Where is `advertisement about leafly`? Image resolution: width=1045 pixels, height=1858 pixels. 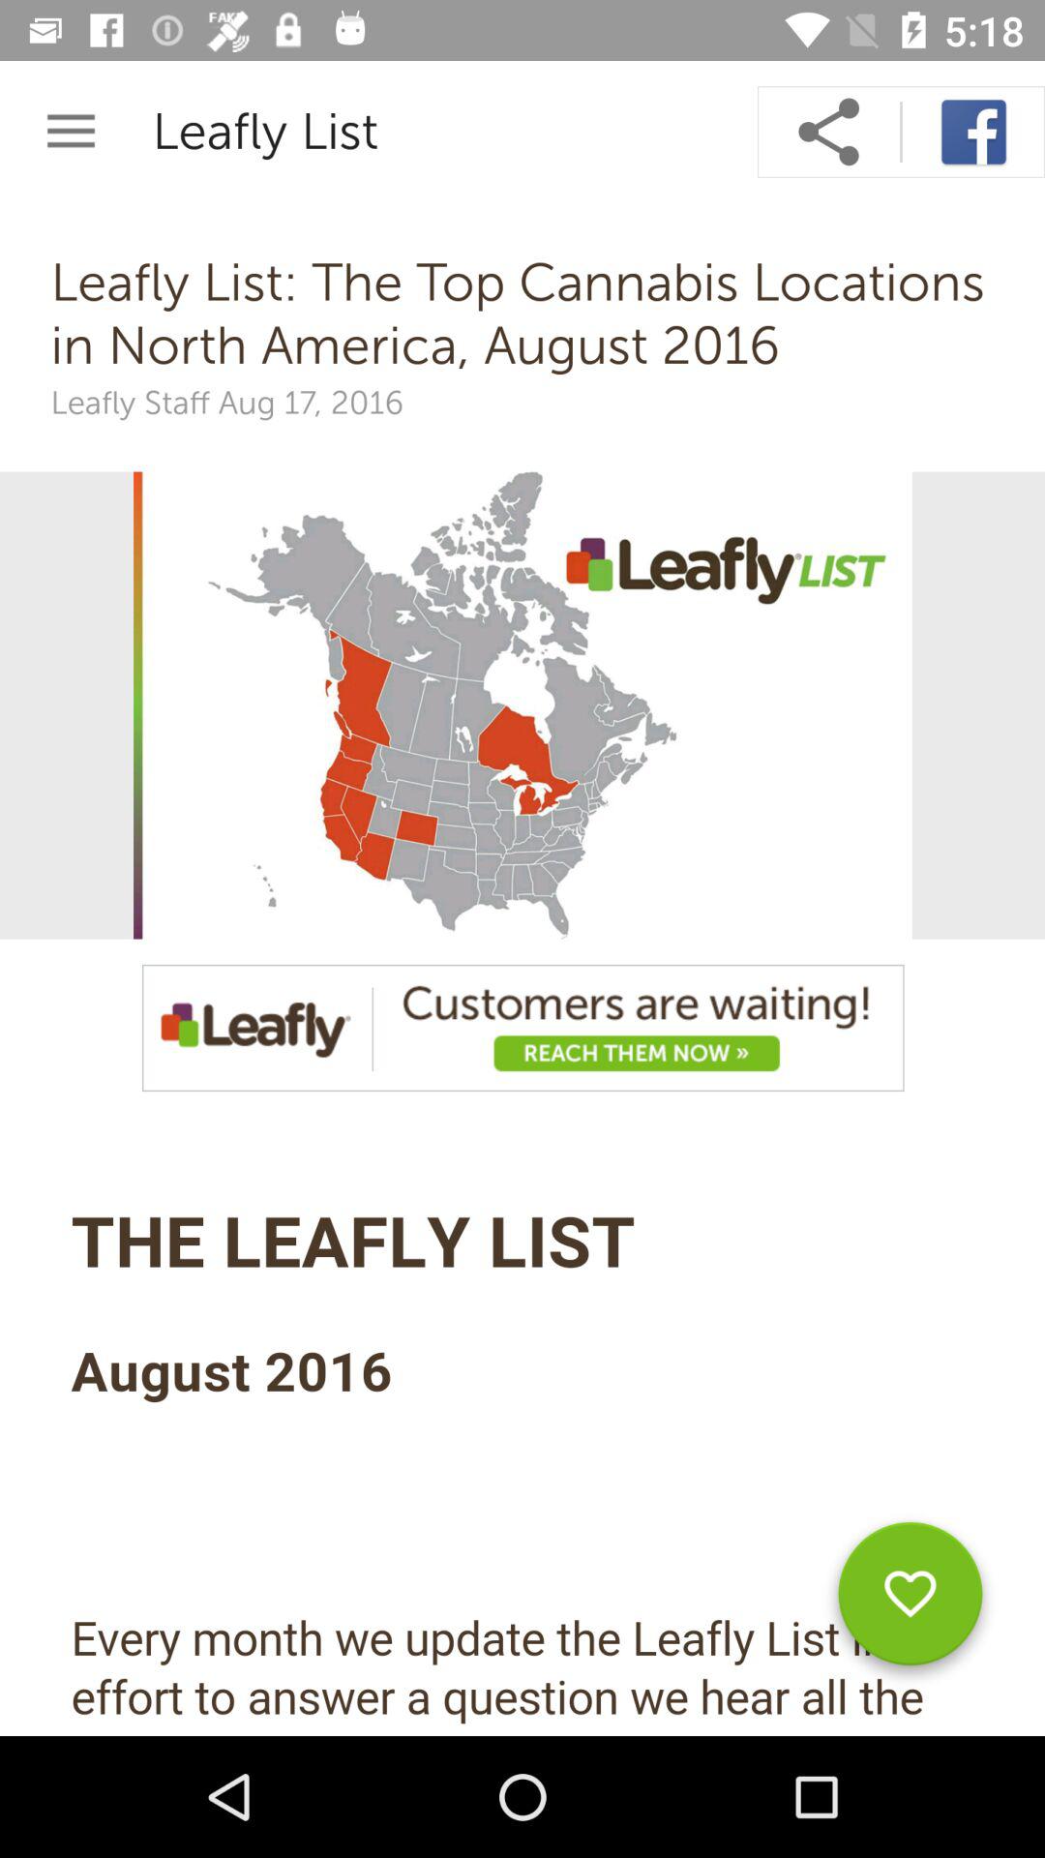 advertisement about leafly is located at coordinates (522, 1028).